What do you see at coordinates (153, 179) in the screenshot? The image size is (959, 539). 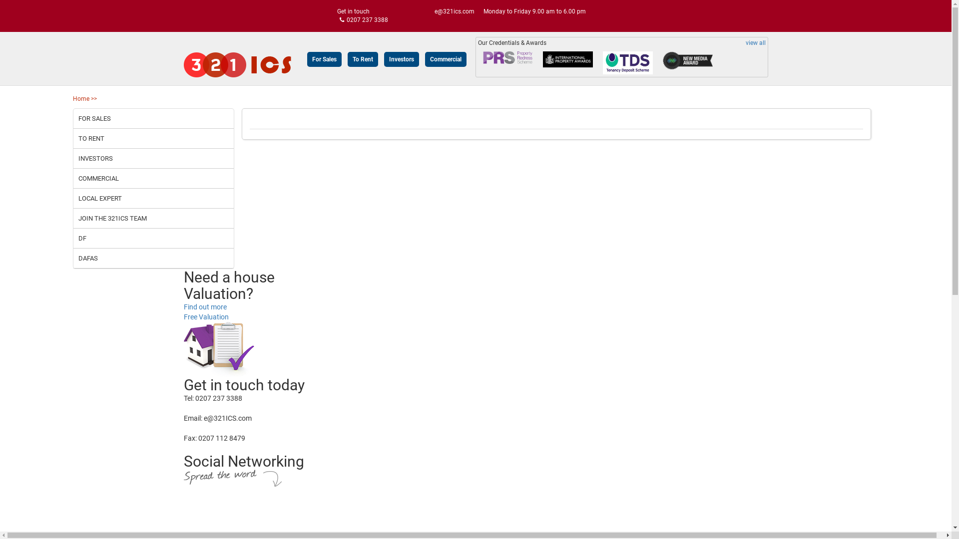 I see `COMMERCIAL` at bounding box center [153, 179].